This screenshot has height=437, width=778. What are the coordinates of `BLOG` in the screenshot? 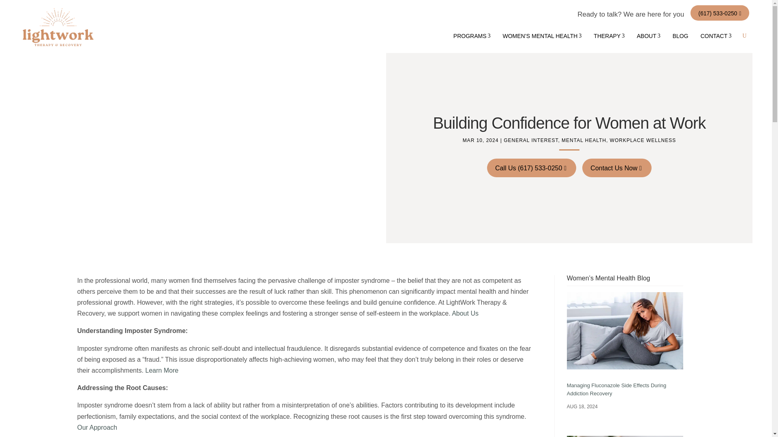 It's located at (716, 36).